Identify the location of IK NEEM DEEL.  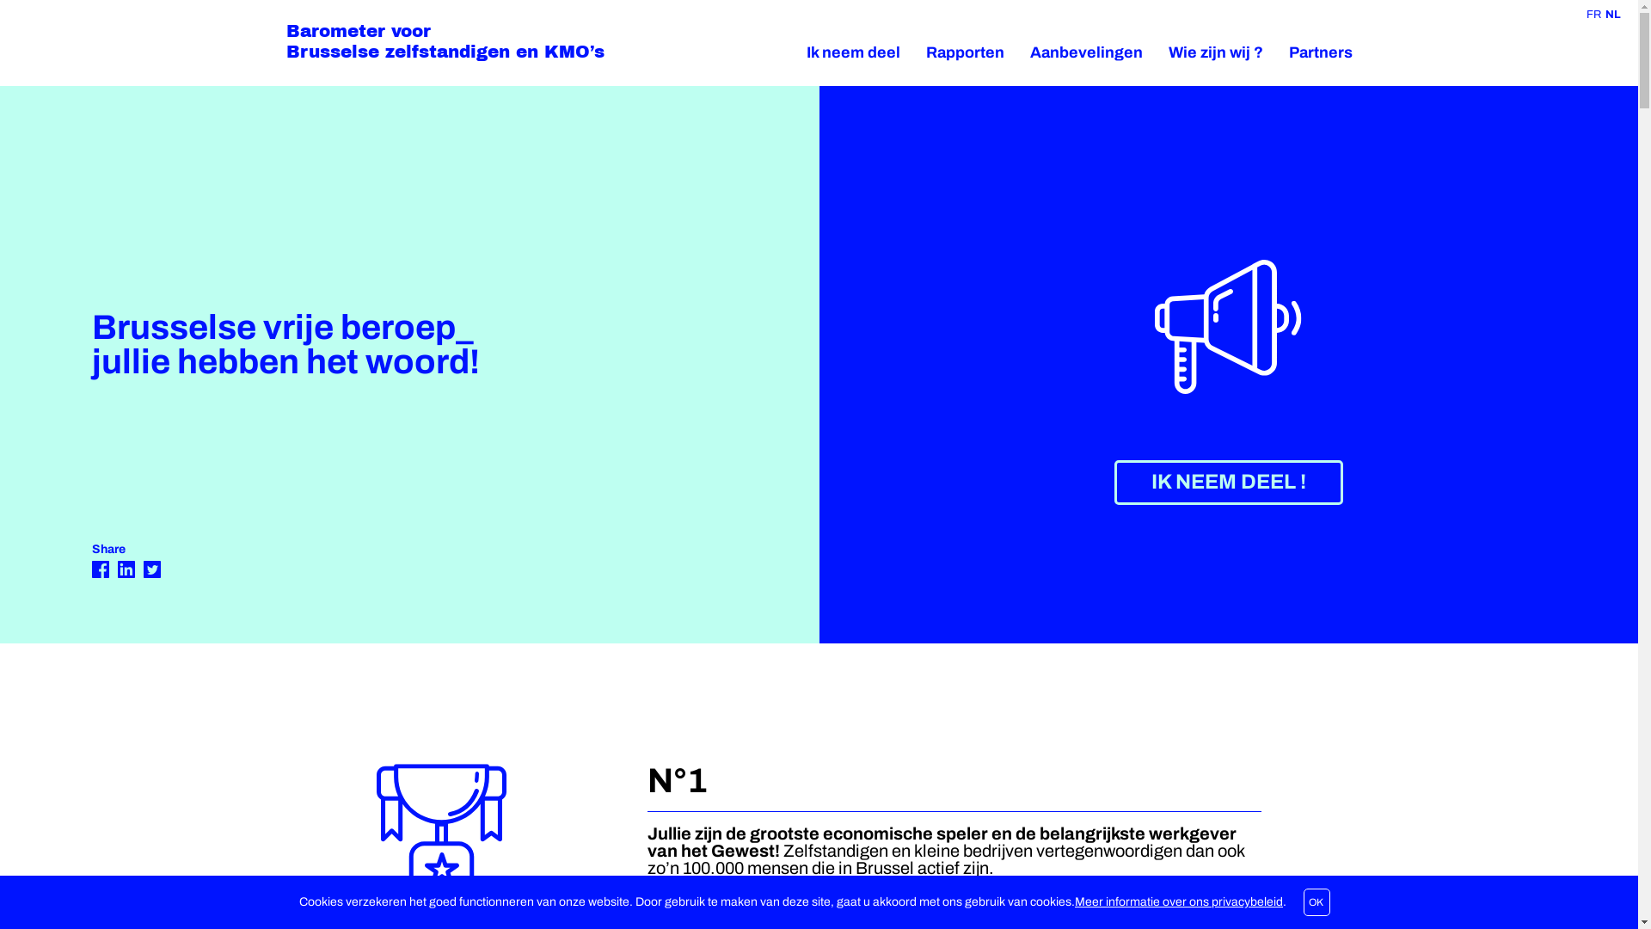
(1229, 483).